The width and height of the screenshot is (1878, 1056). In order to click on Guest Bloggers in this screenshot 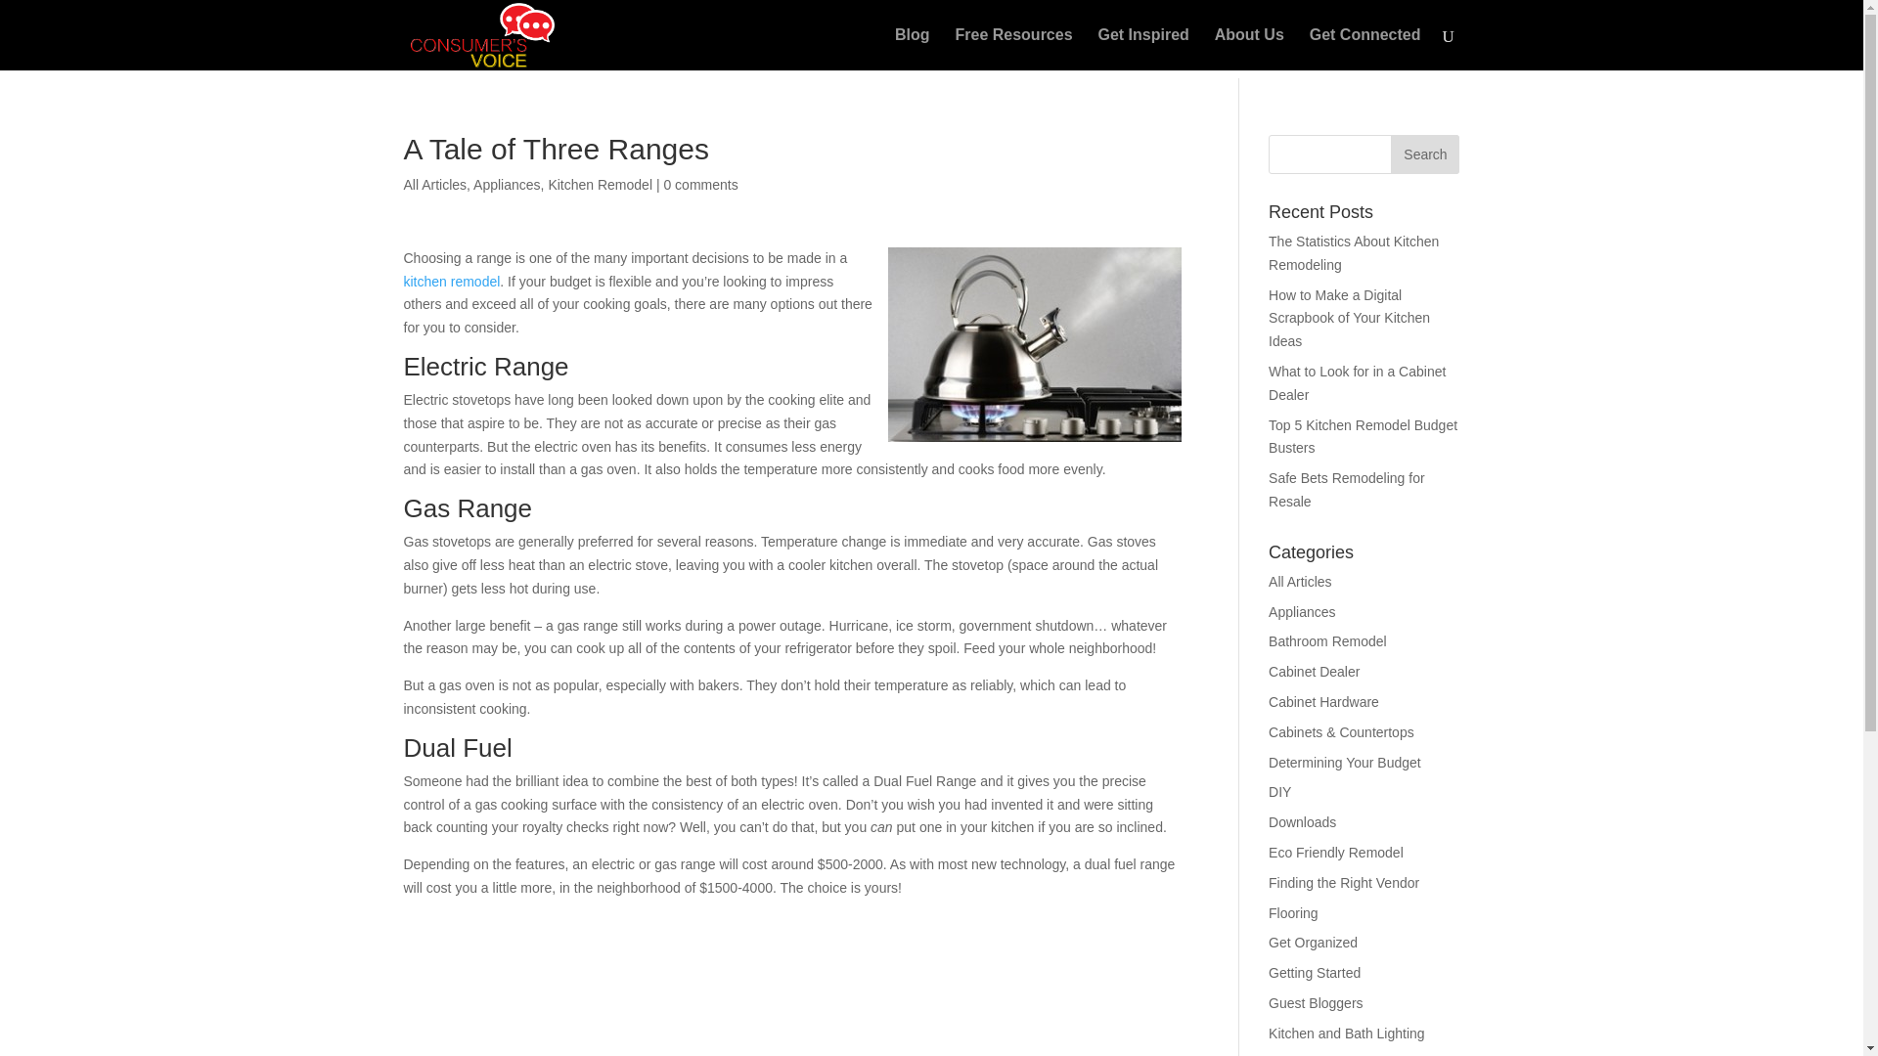, I will do `click(1316, 1003)`.